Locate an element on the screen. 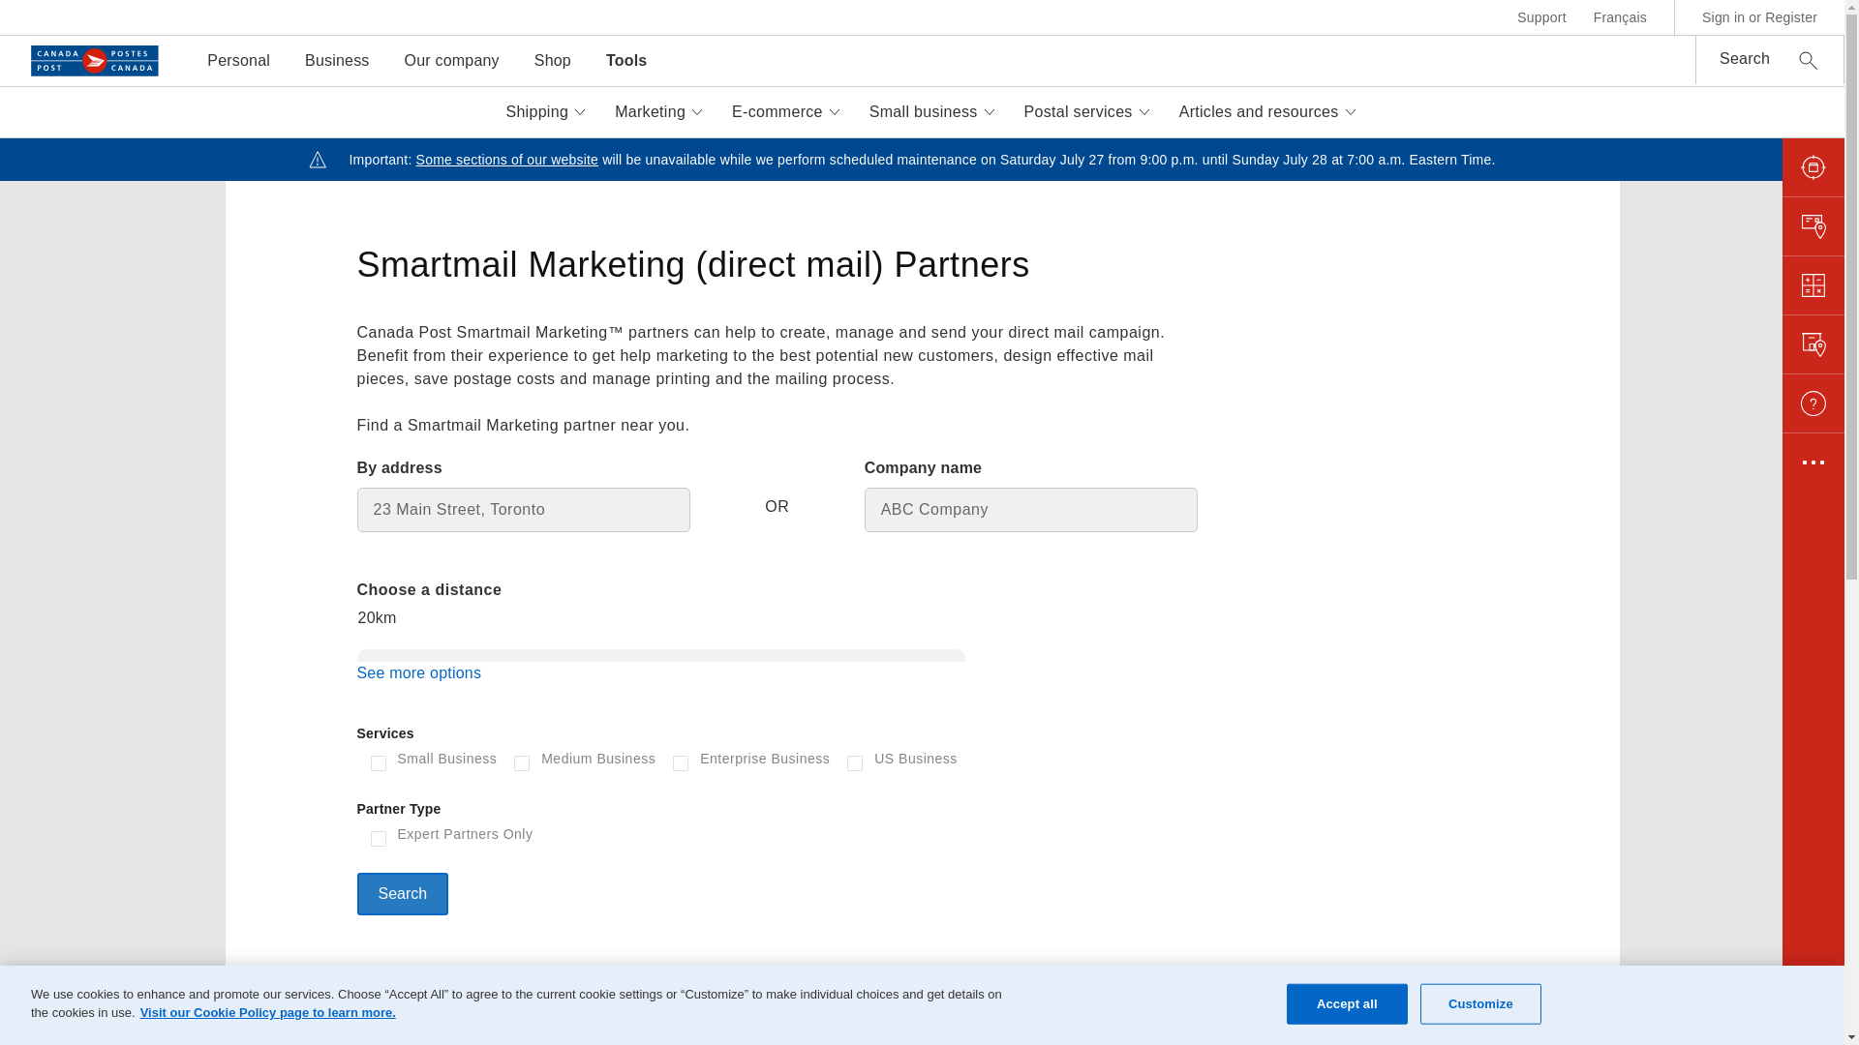  Snap Ship is located at coordinates (513, 606).